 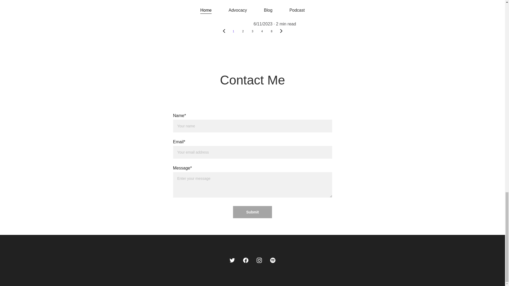 What do you see at coordinates (271, 32) in the screenshot?
I see `8` at bounding box center [271, 32].